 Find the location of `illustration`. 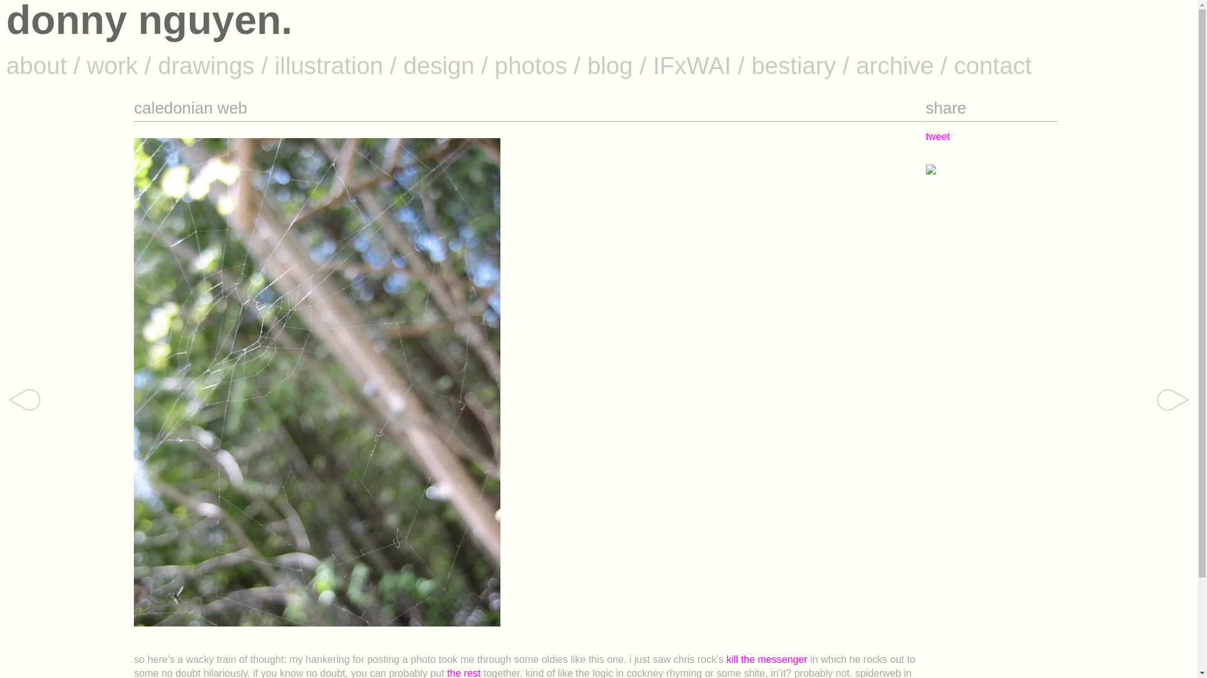

illustration is located at coordinates (329, 65).